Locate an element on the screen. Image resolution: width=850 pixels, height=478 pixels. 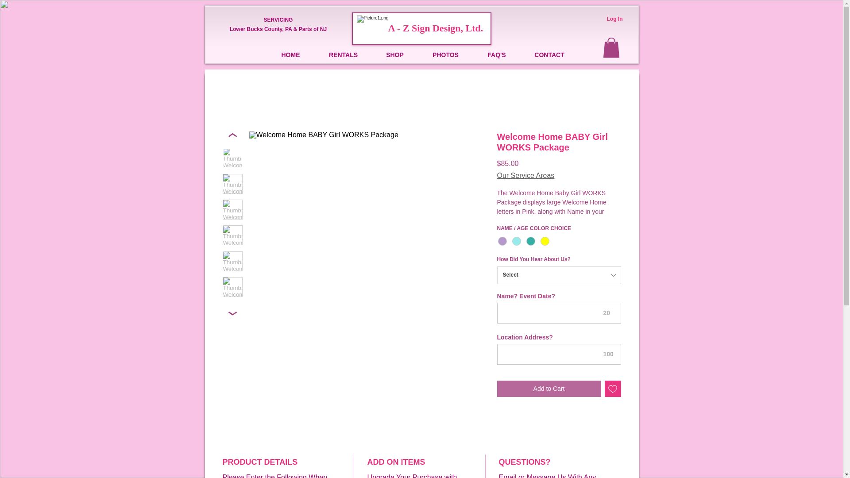
Add to Cart is located at coordinates (549, 389).